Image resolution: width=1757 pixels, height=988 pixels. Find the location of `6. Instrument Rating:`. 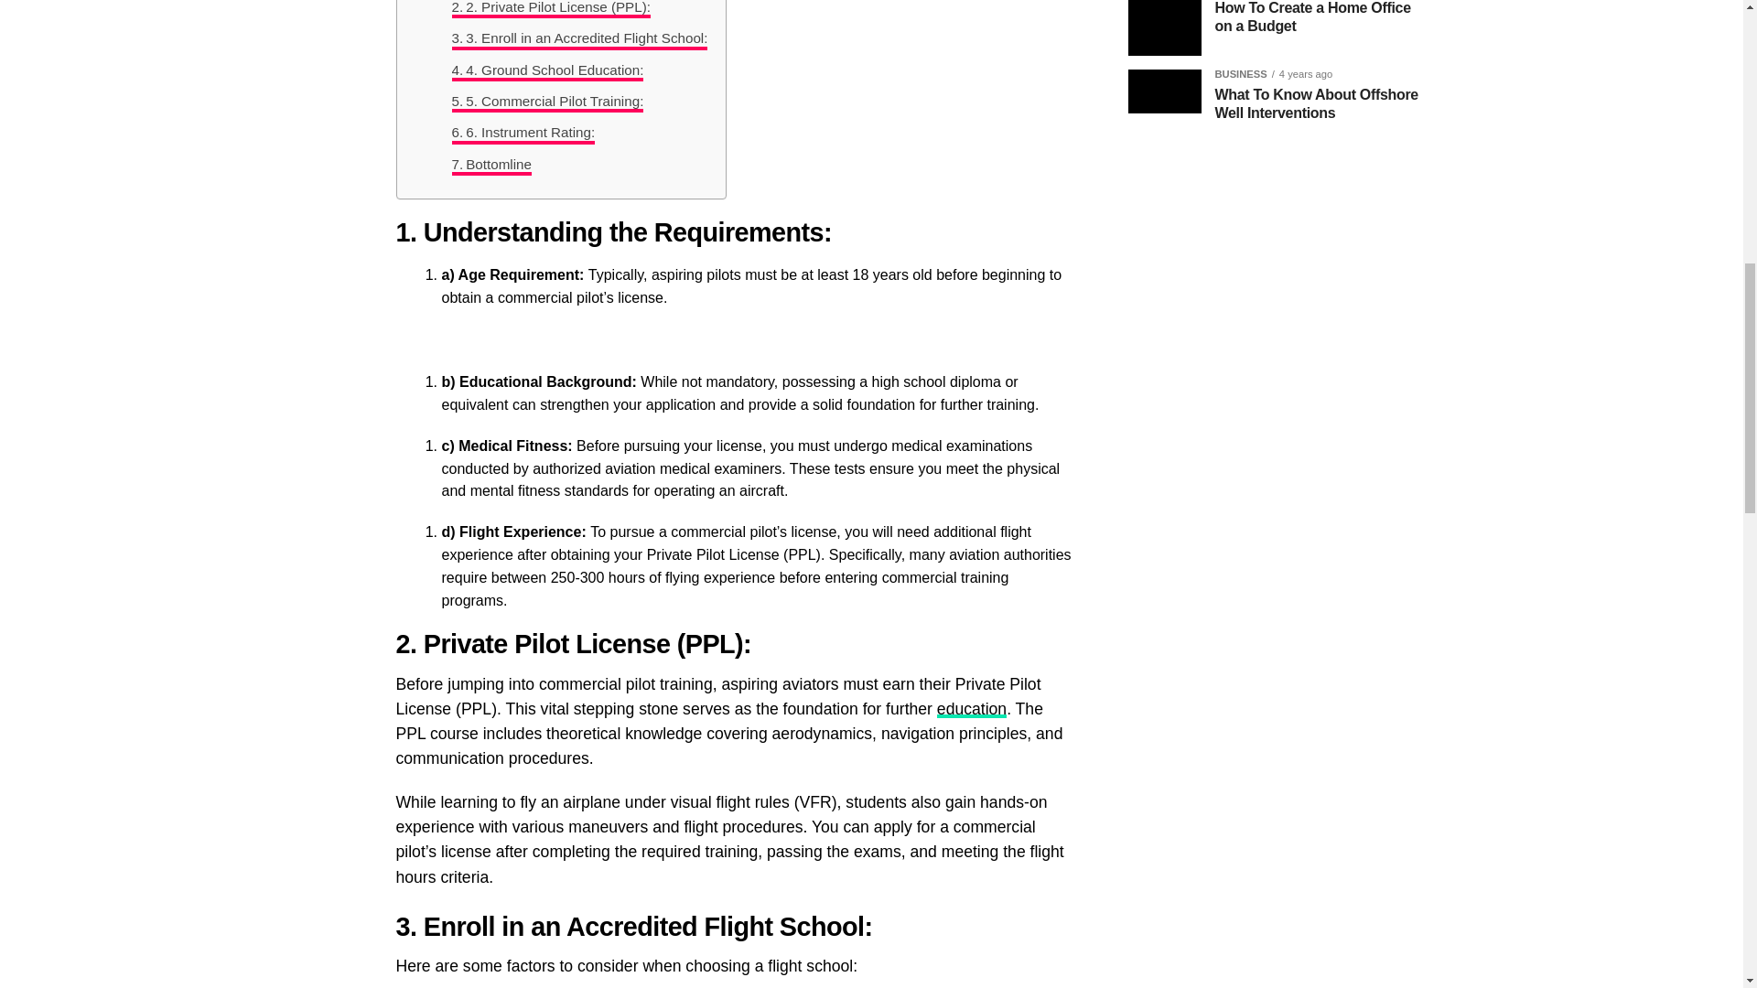

6. Instrument Rating: is located at coordinates (523, 132).